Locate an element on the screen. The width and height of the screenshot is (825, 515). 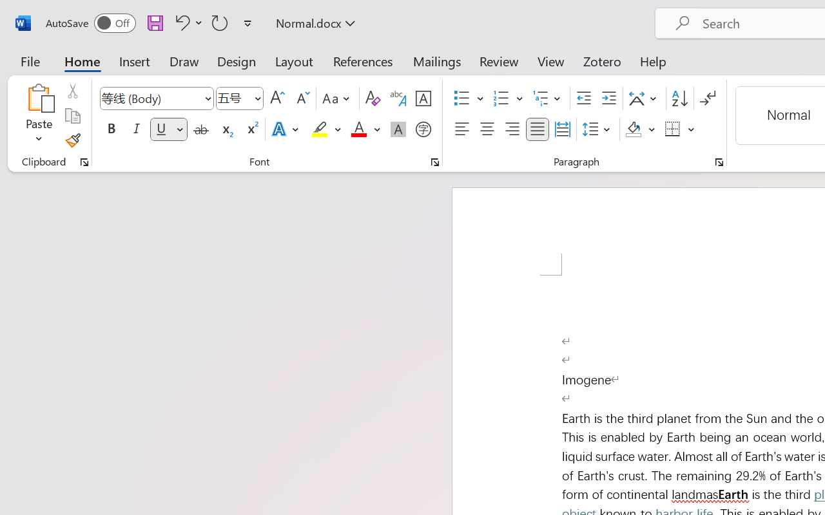
Open is located at coordinates (257, 98).